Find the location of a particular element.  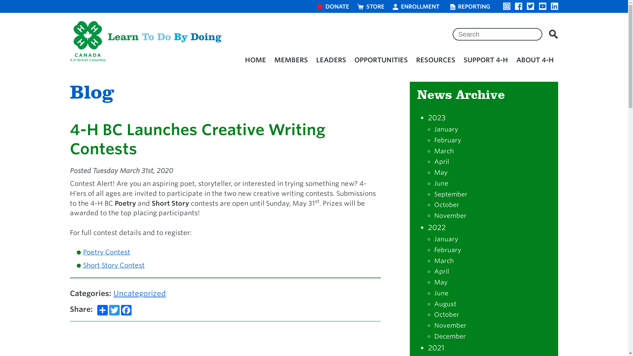

October is located at coordinates (447, 205).